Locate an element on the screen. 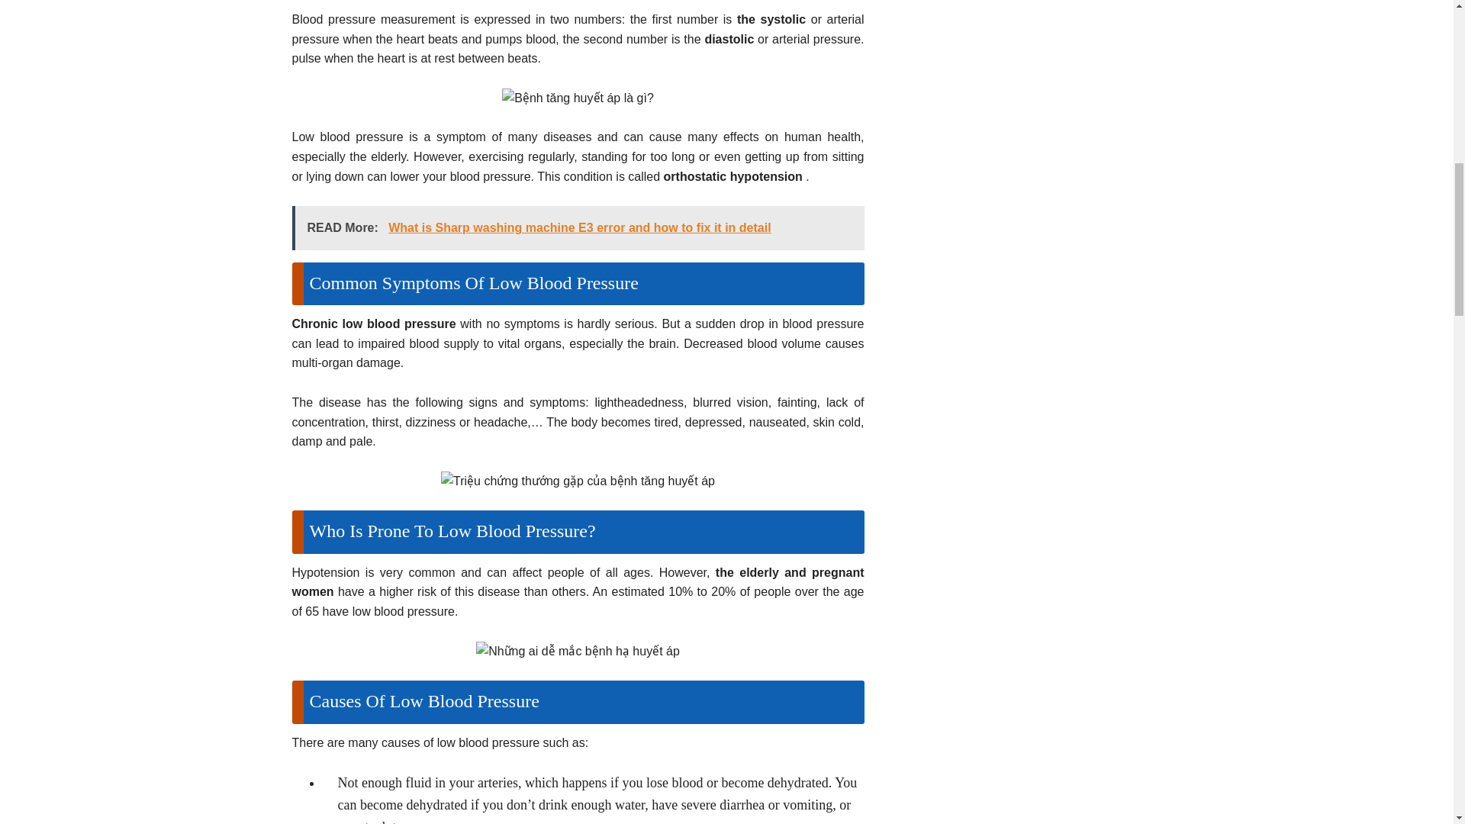 The image size is (1465, 824). Common symptoms of high blood pressure is located at coordinates (577, 481).